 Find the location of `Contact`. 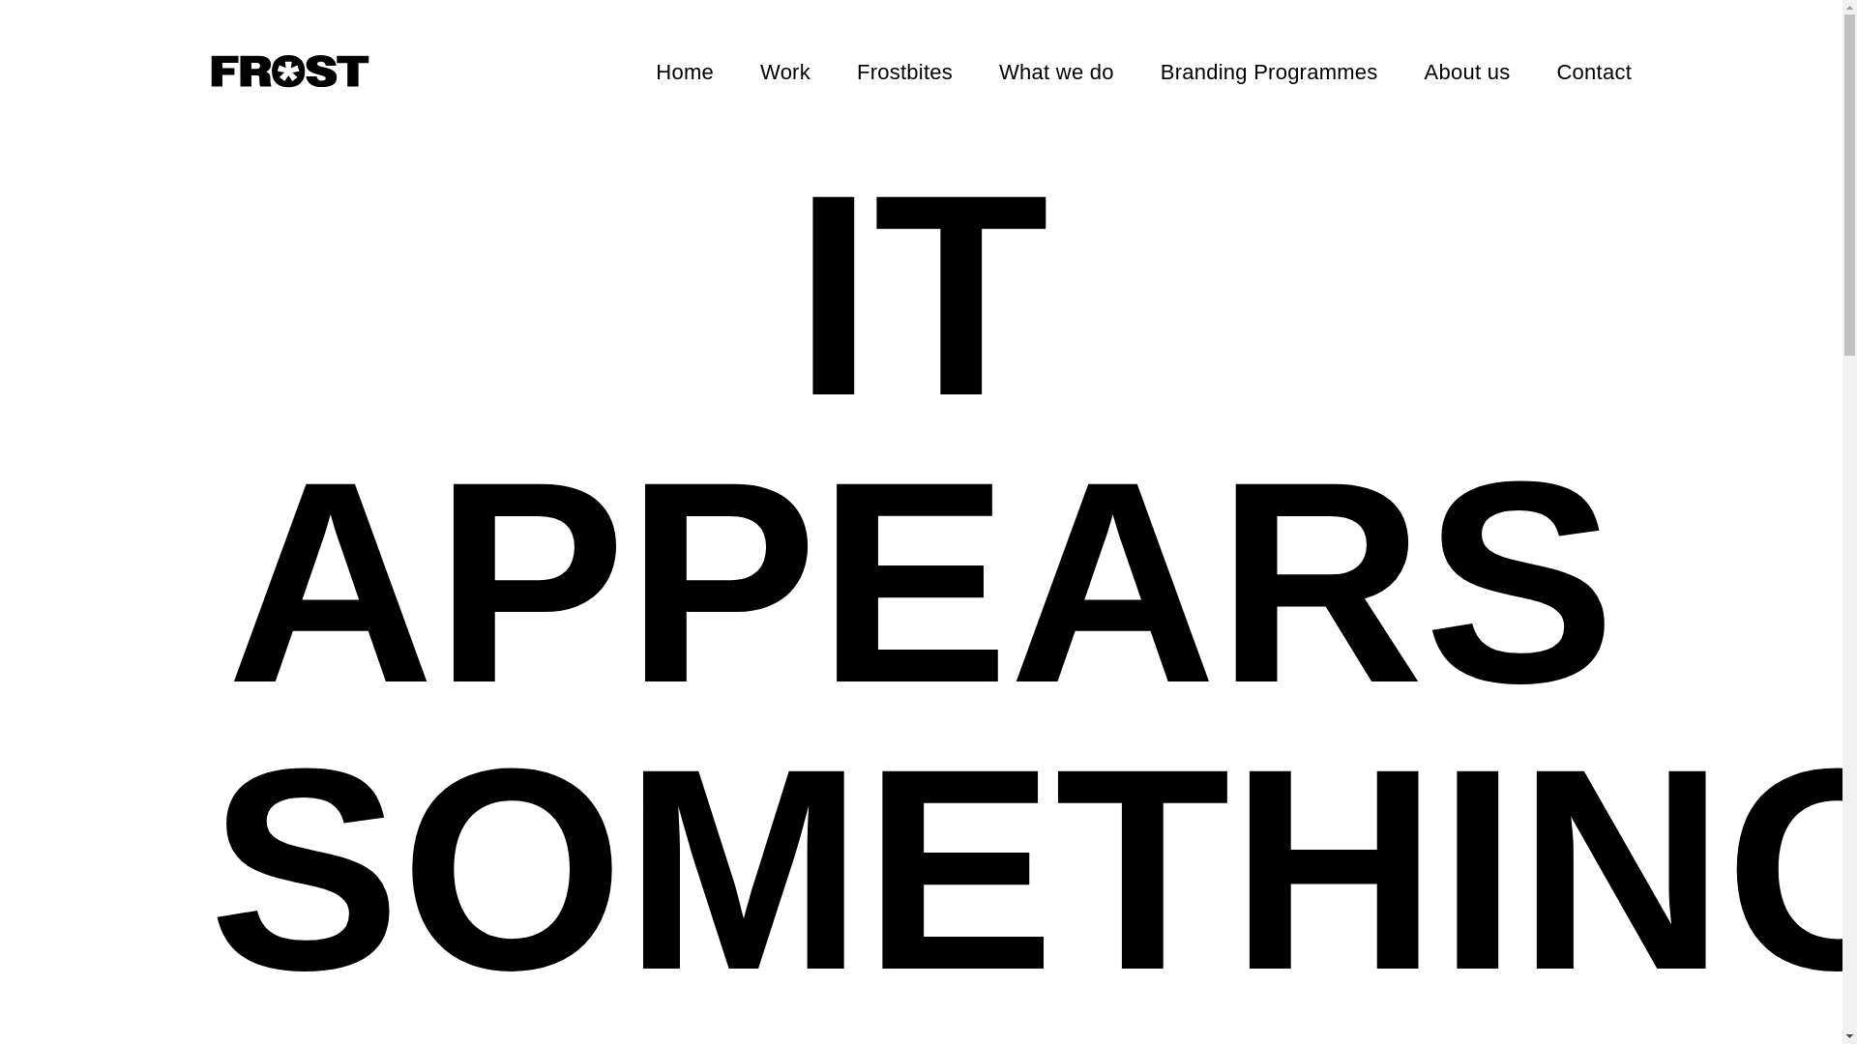

Contact is located at coordinates (1594, 72).